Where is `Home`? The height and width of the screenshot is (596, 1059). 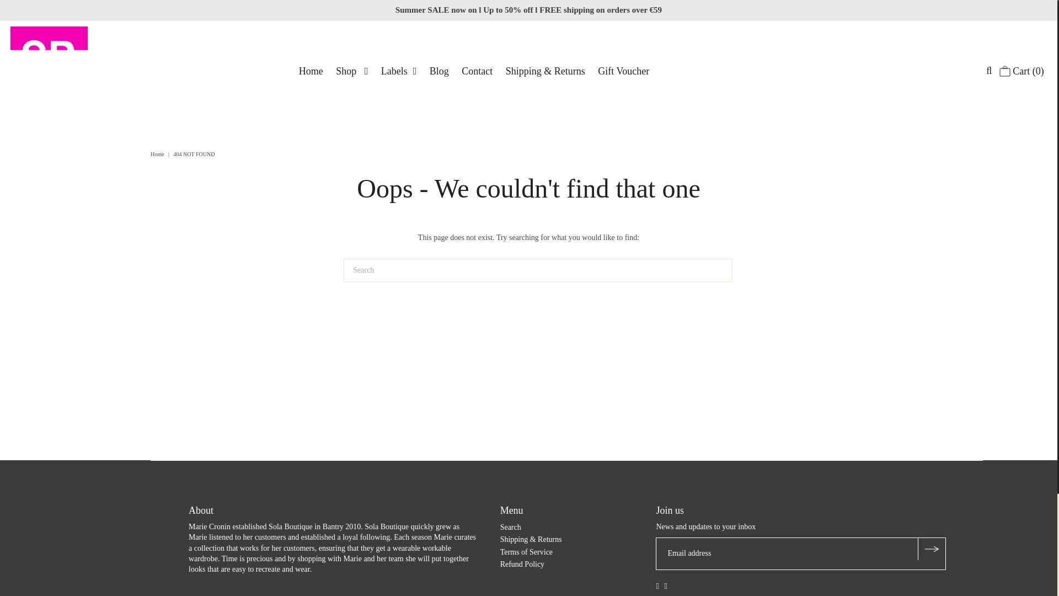
Home is located at coordinates (311, 71).